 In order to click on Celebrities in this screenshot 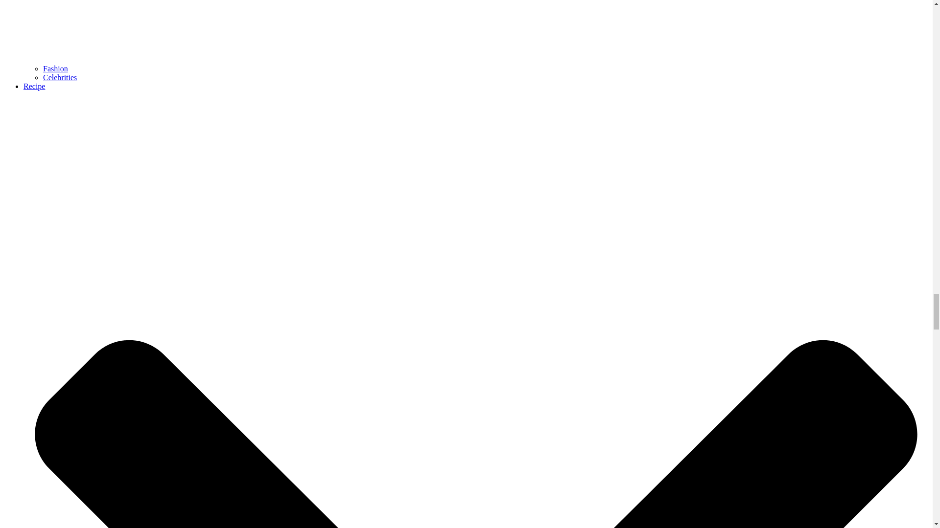, I will do `click(60, 77)`.